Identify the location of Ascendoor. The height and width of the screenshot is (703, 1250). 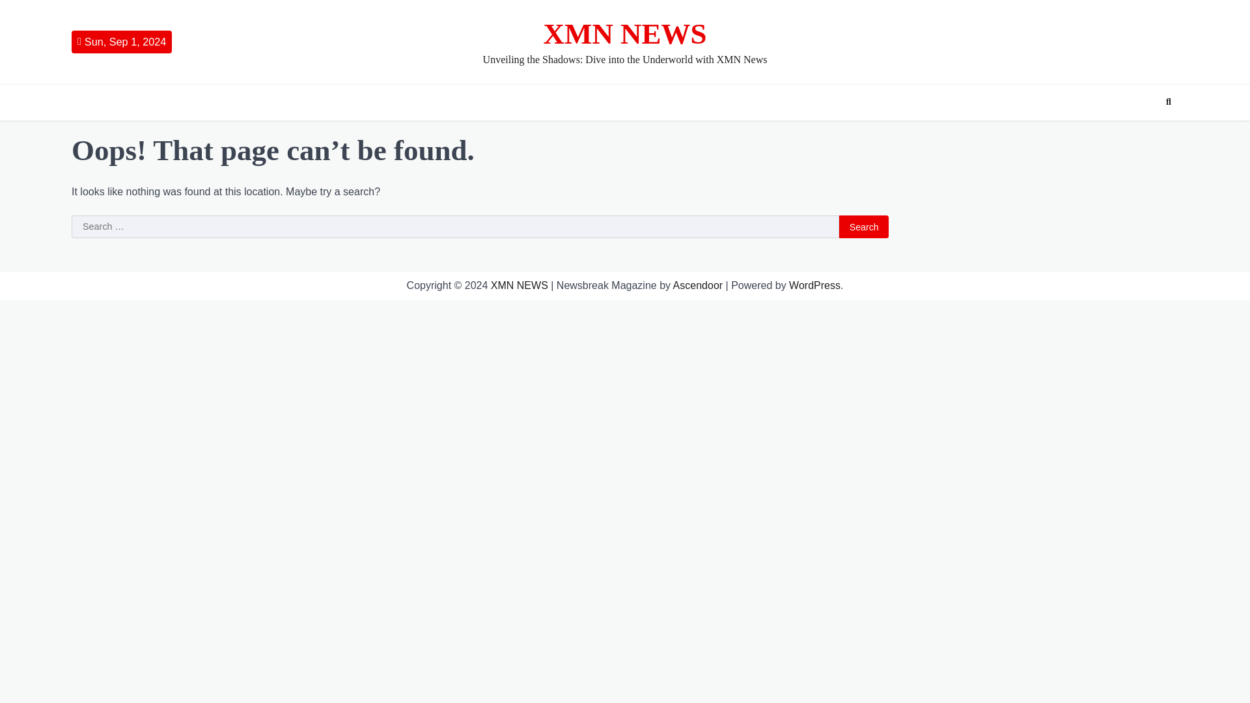
(698, 285).